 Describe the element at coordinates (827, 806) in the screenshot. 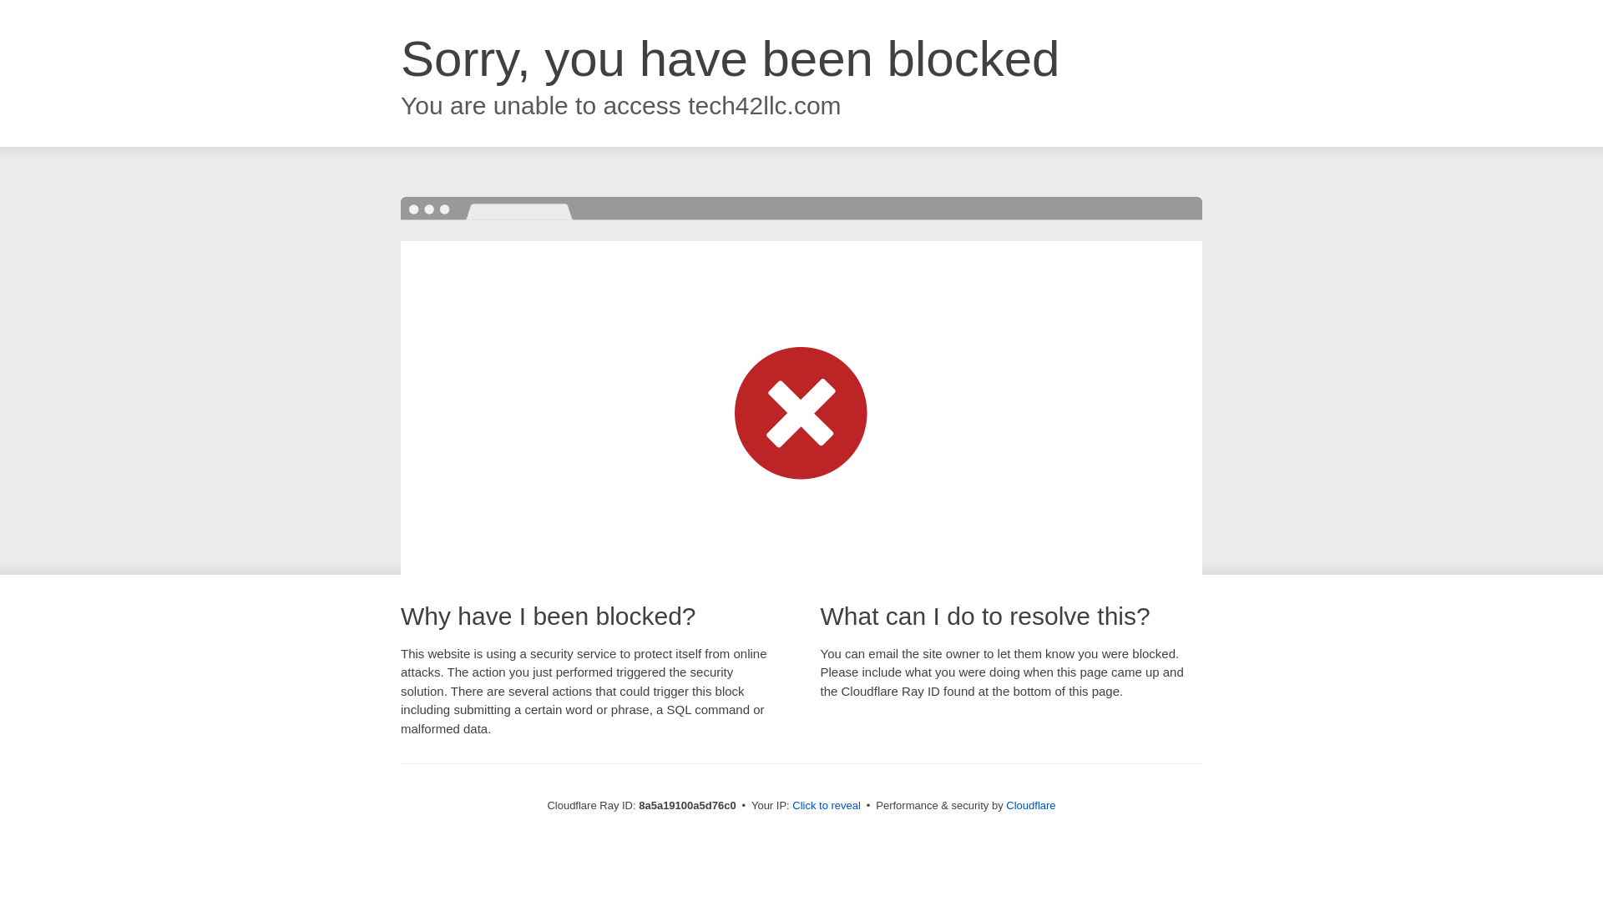

I see `Click to reveal` at that location.